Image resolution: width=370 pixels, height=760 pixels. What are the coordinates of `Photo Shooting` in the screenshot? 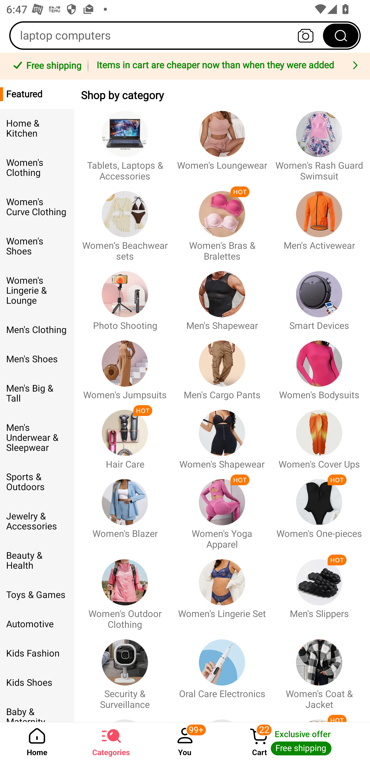 It's located at (125, 297).